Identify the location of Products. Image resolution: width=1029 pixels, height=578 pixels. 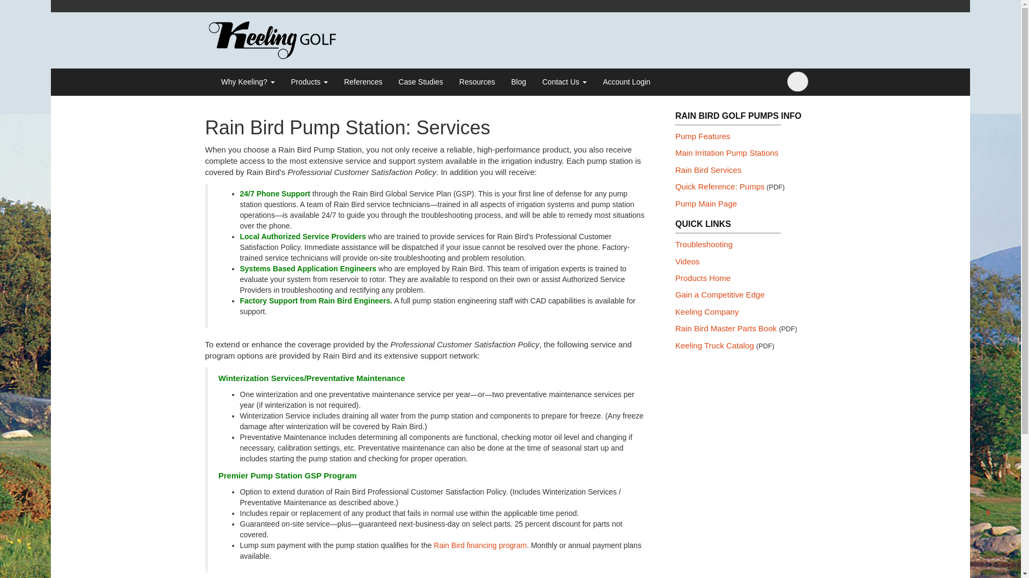
(310, 82).